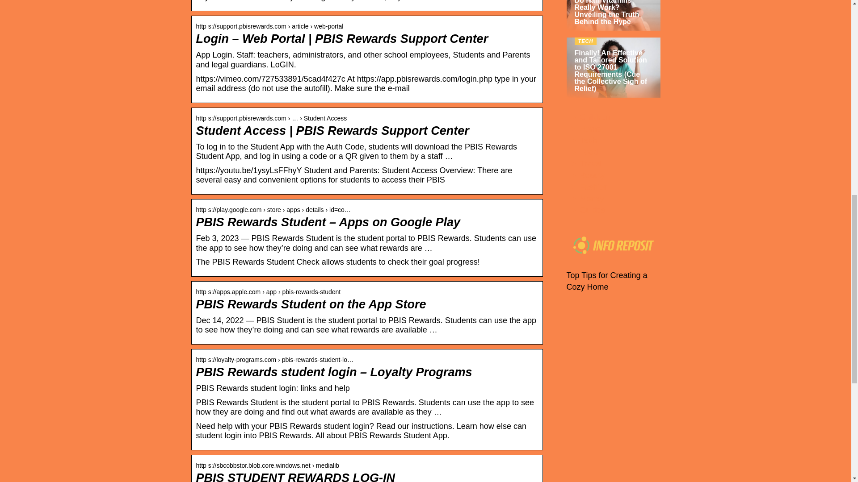 The height and width of the screenshot is (482, 858). What do you see at coordinates (593, 210) in the screenshot?
I see `Guides` at bounding box center [593, 210].